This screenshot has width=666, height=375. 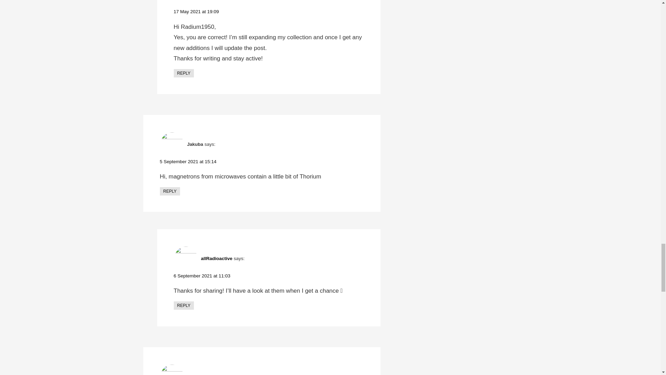 I want to click on REPLY, so click(x=183, y=306).